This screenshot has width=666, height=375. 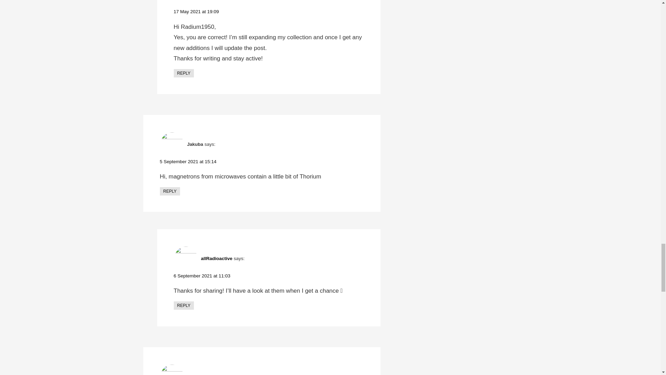 I want to click on REPLY, so click(x=183, y=306).